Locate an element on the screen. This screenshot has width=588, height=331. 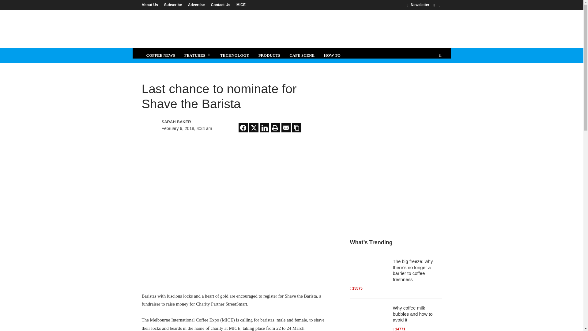
Newsletter is located at coordinates (418, 5).